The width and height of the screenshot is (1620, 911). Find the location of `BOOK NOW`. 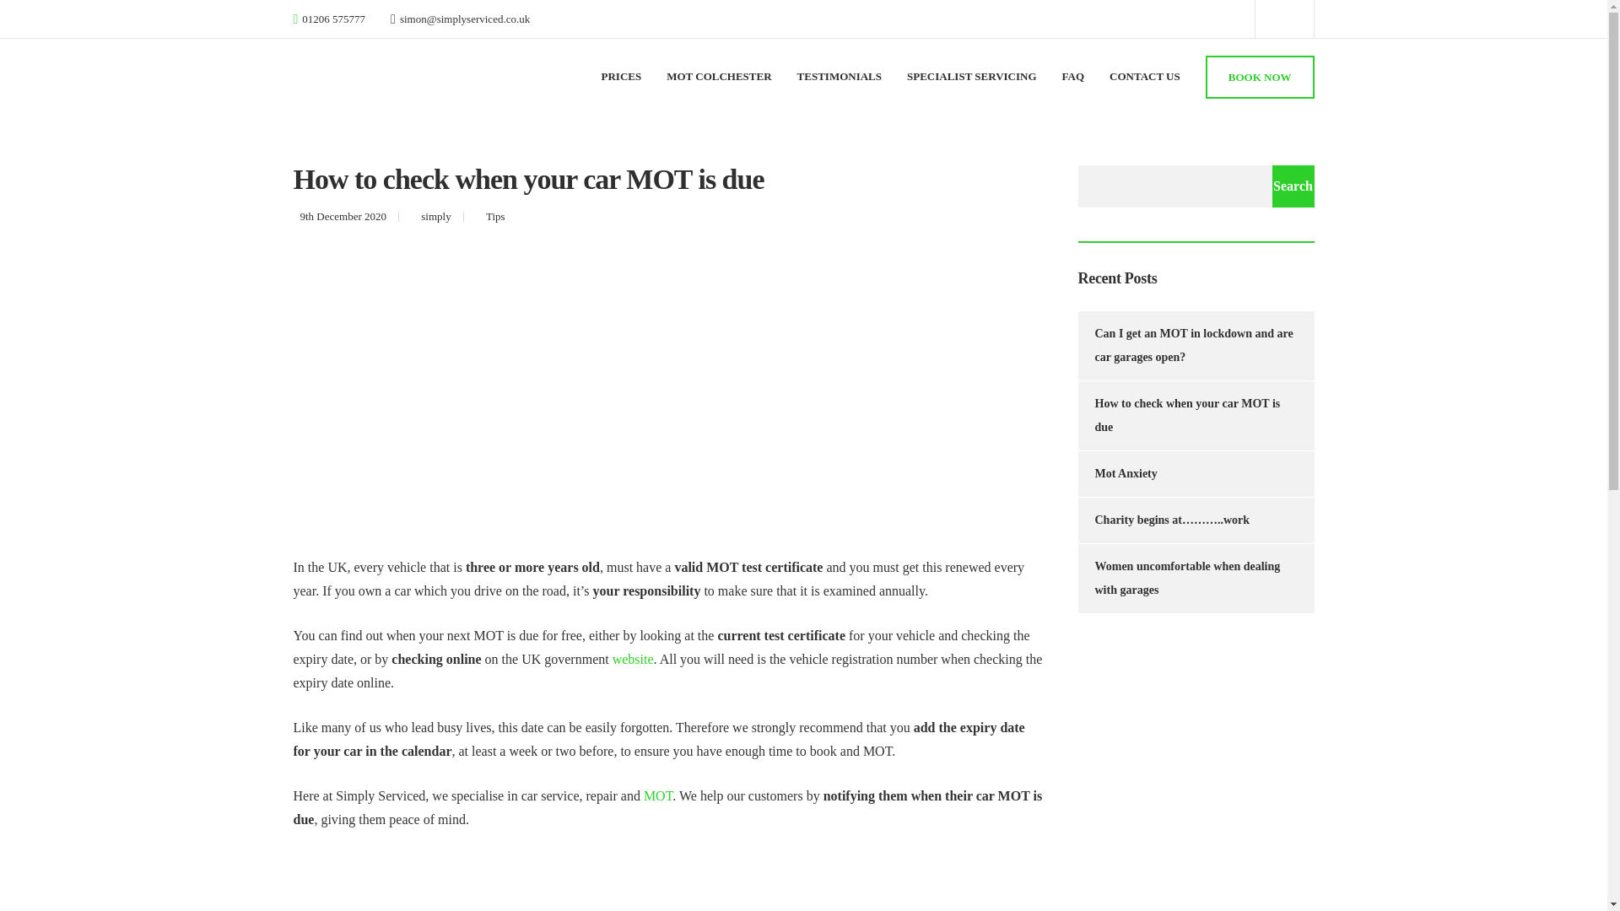

BOOK NOW is located at coordinates (1259, 76).